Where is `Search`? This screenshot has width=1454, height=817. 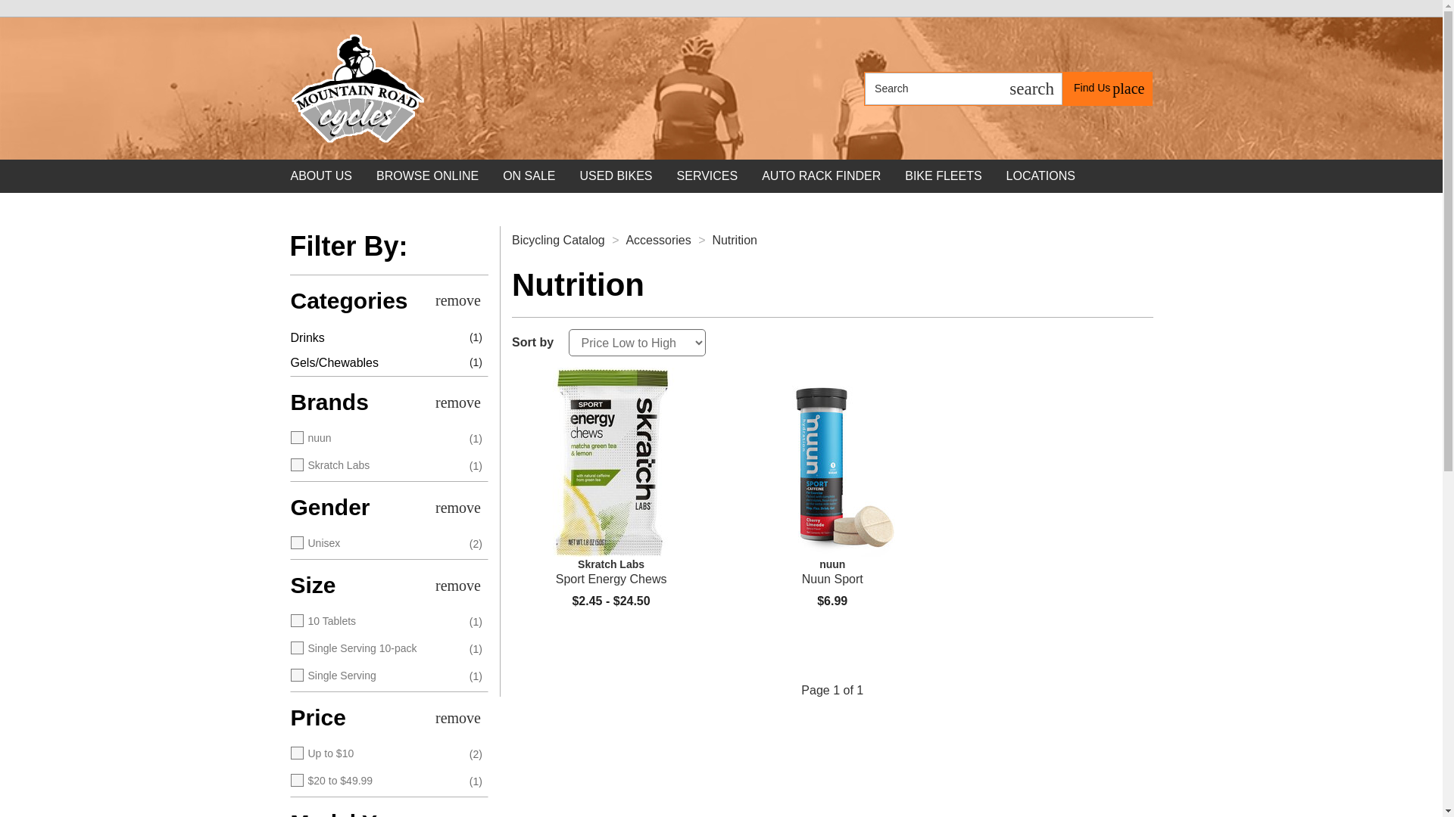 Search is located at coordinates (1031, 89).